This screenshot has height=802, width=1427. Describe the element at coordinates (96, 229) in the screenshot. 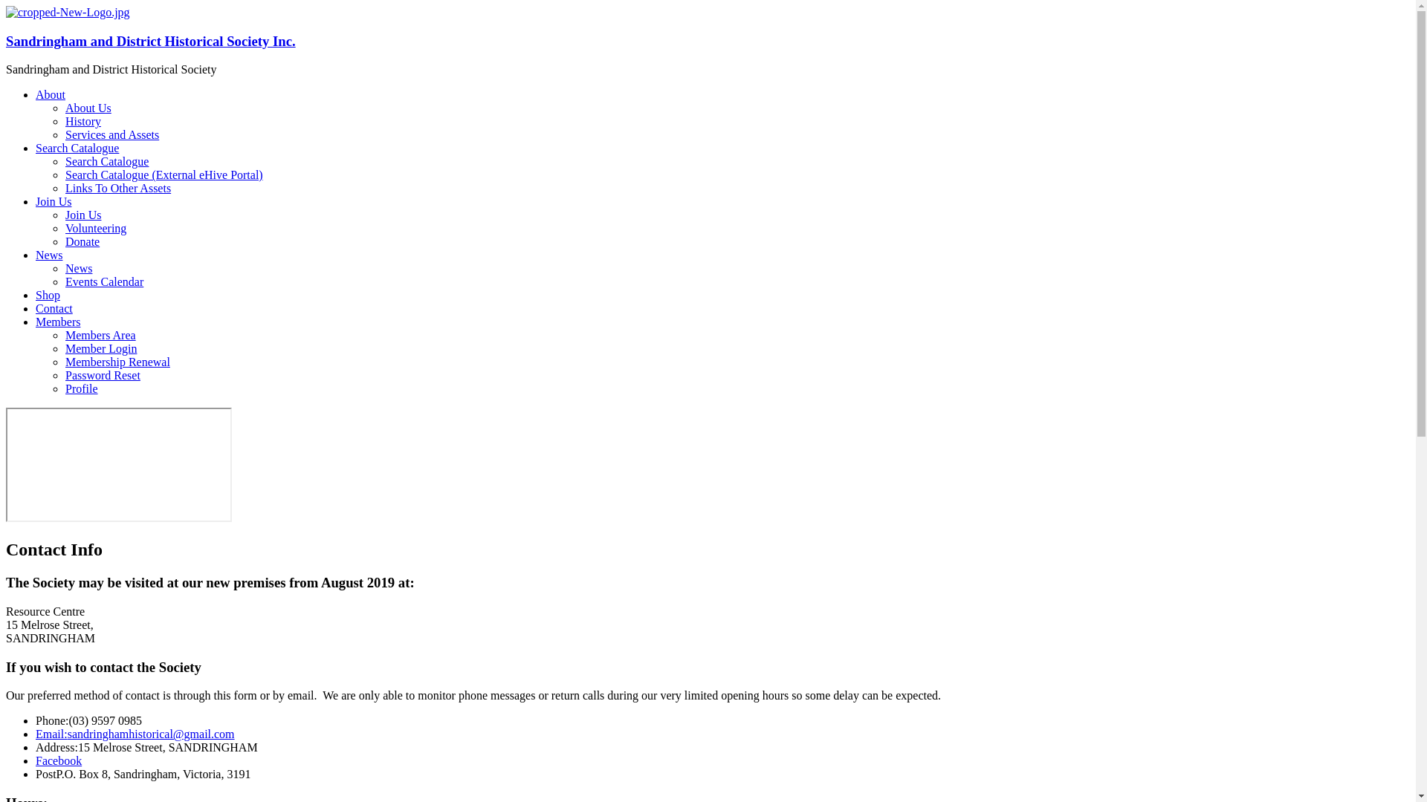

I see `Volunteering` at that location.